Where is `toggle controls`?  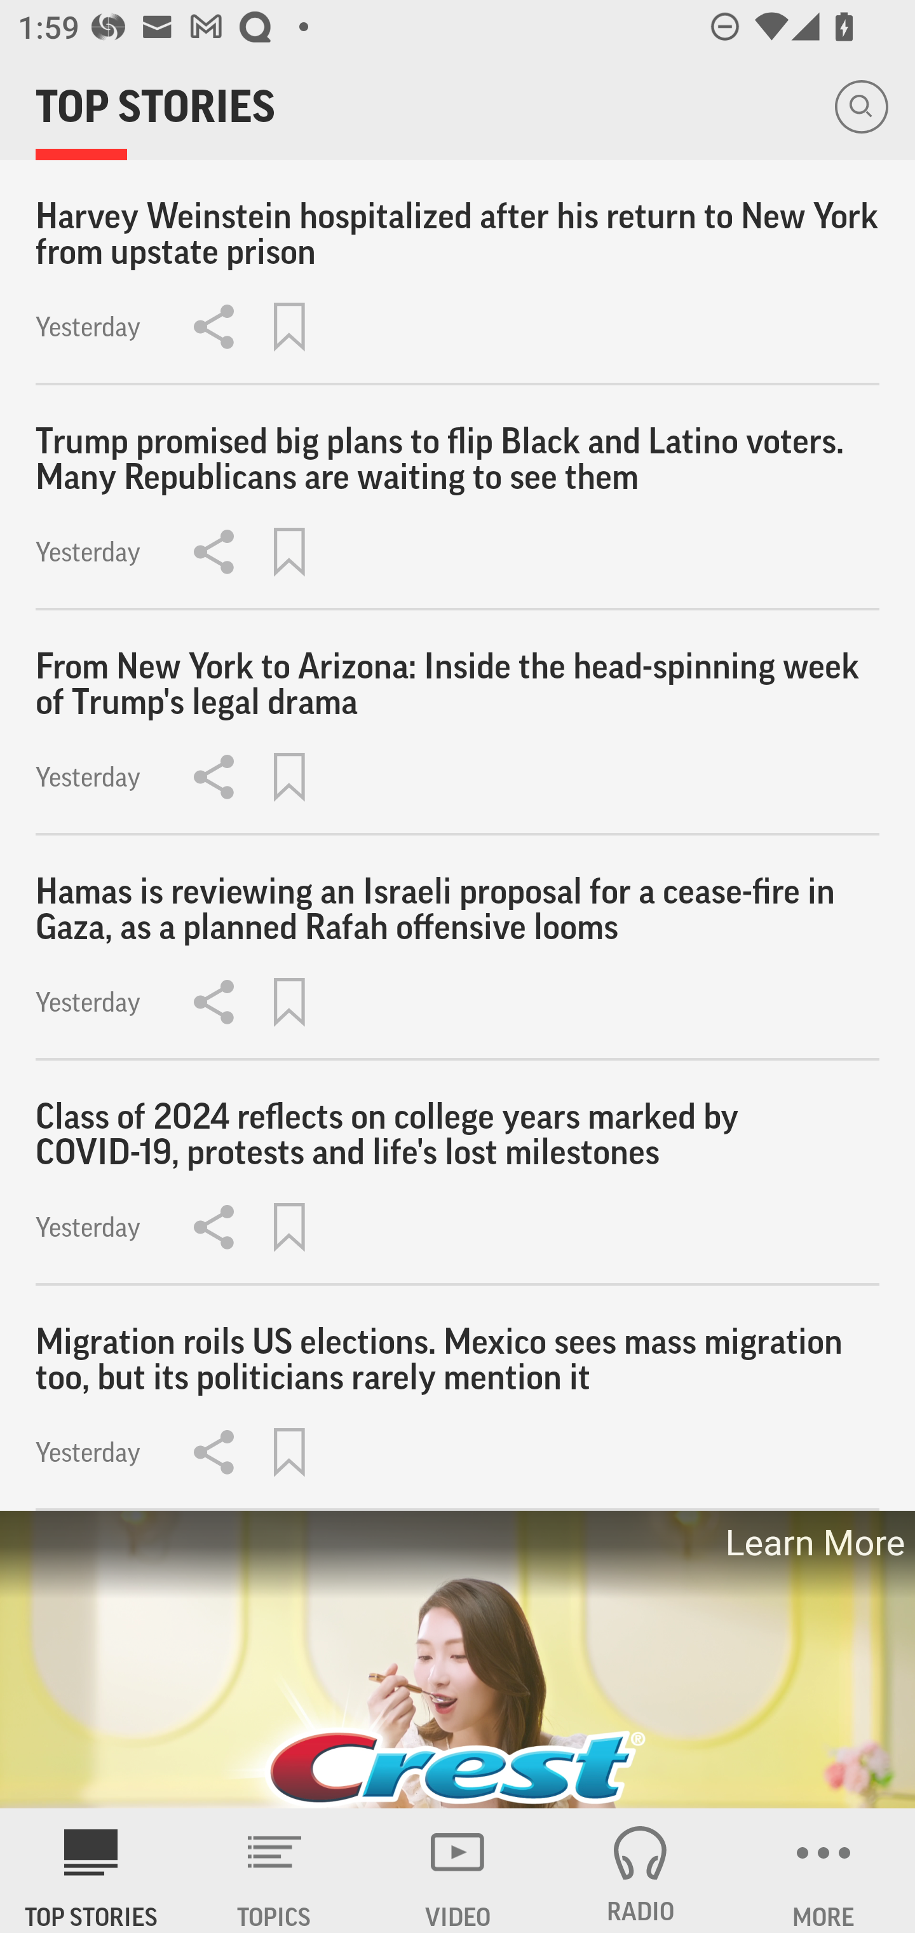 toggle controls is located at coordinates (457, 1660).